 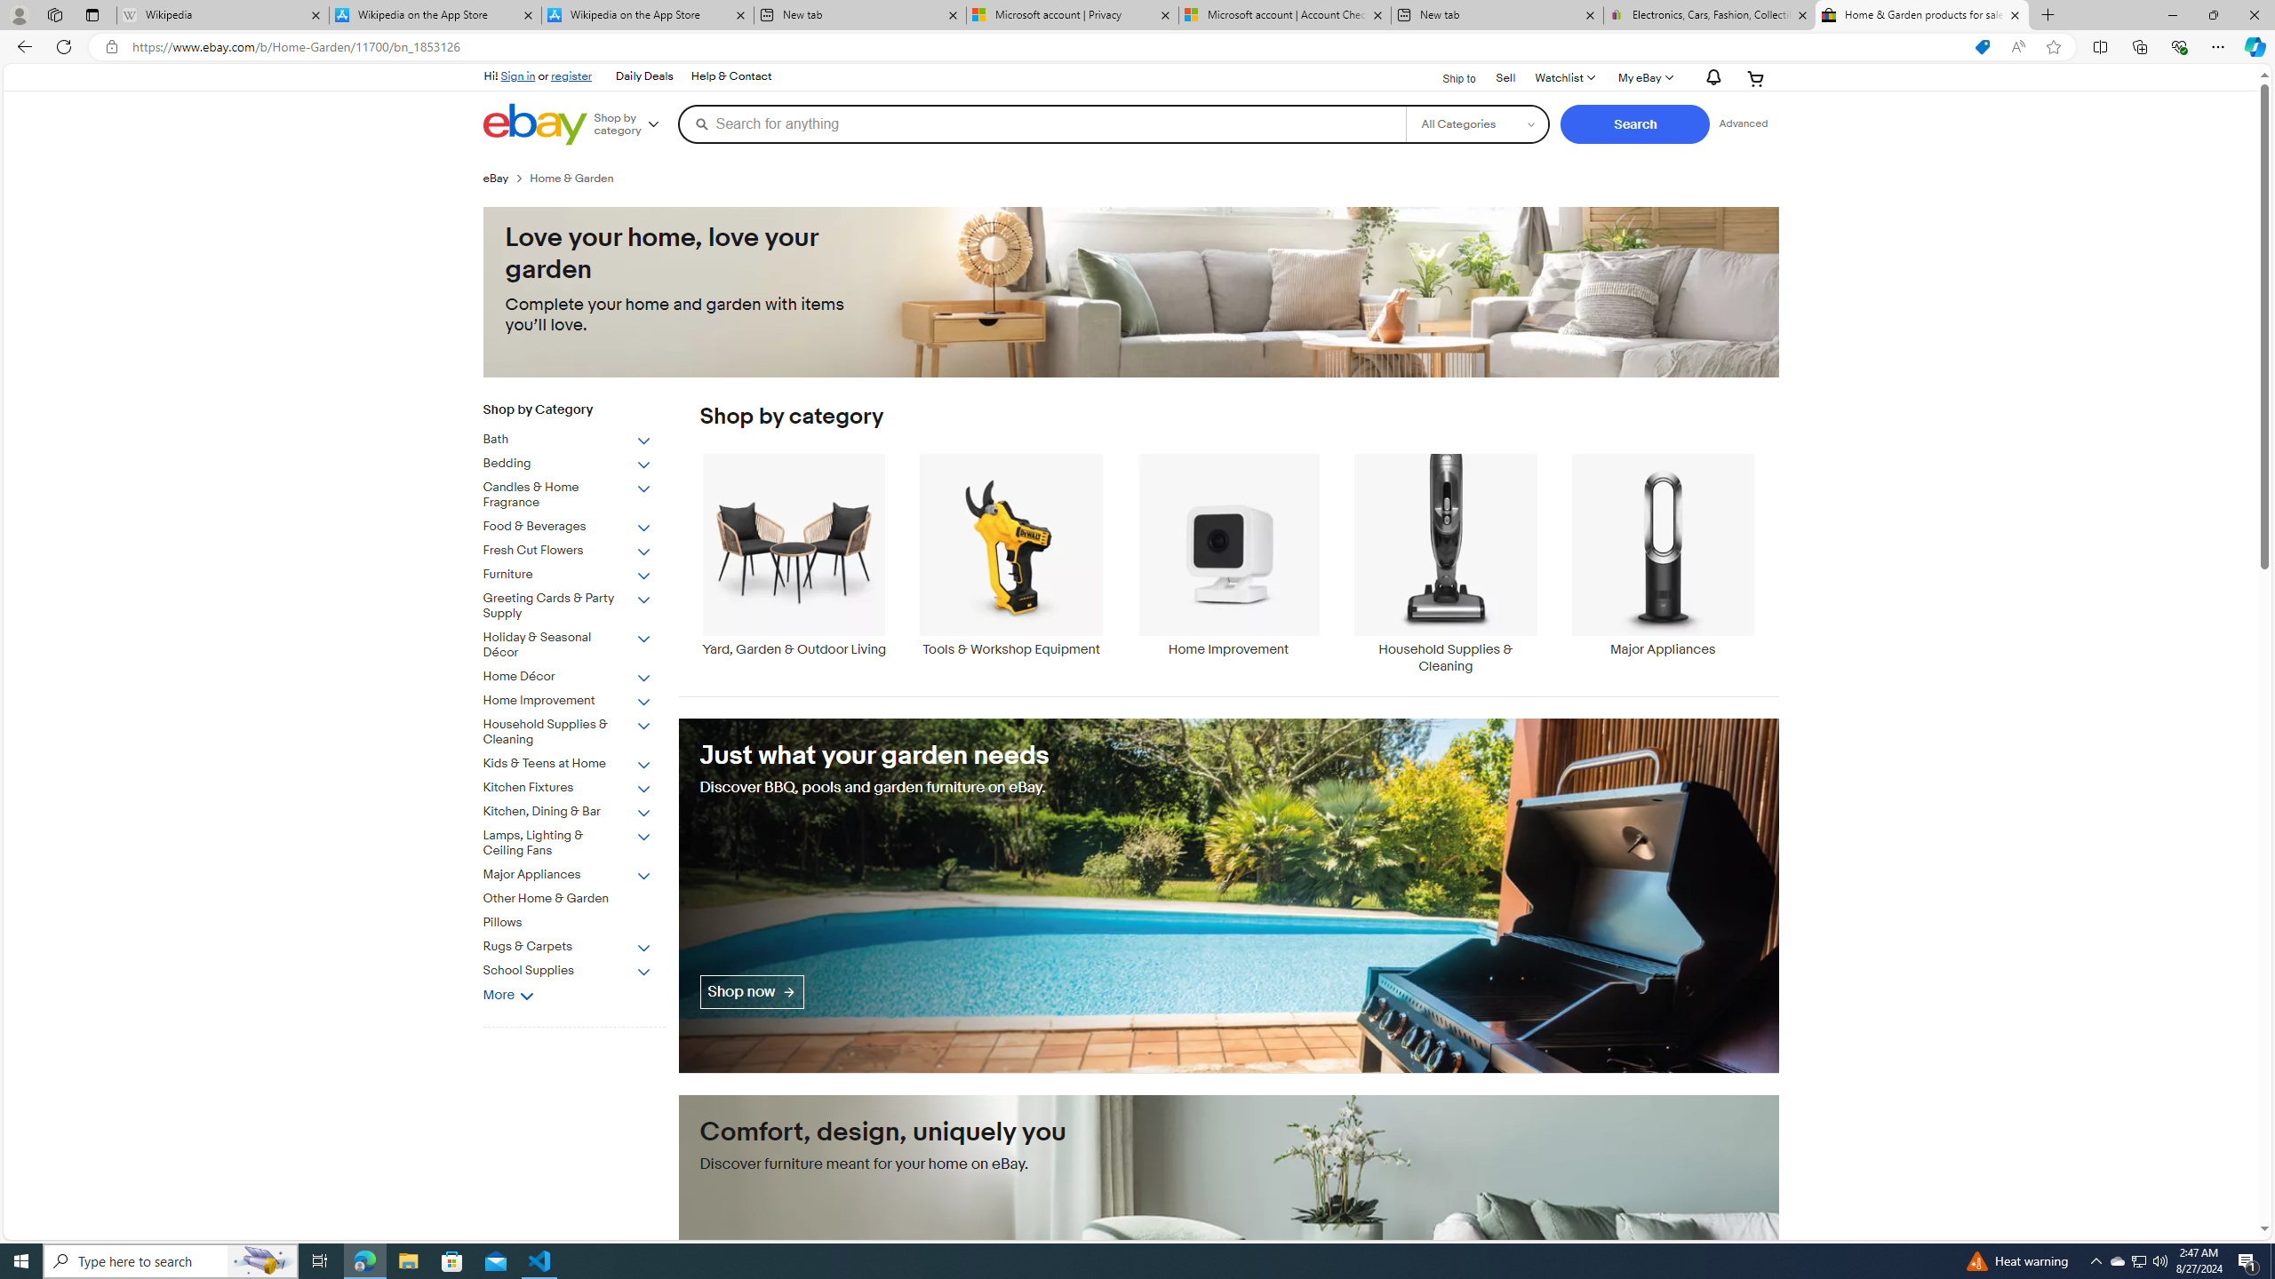 I want to click on Home Improvement, so click(x=567, y=702).